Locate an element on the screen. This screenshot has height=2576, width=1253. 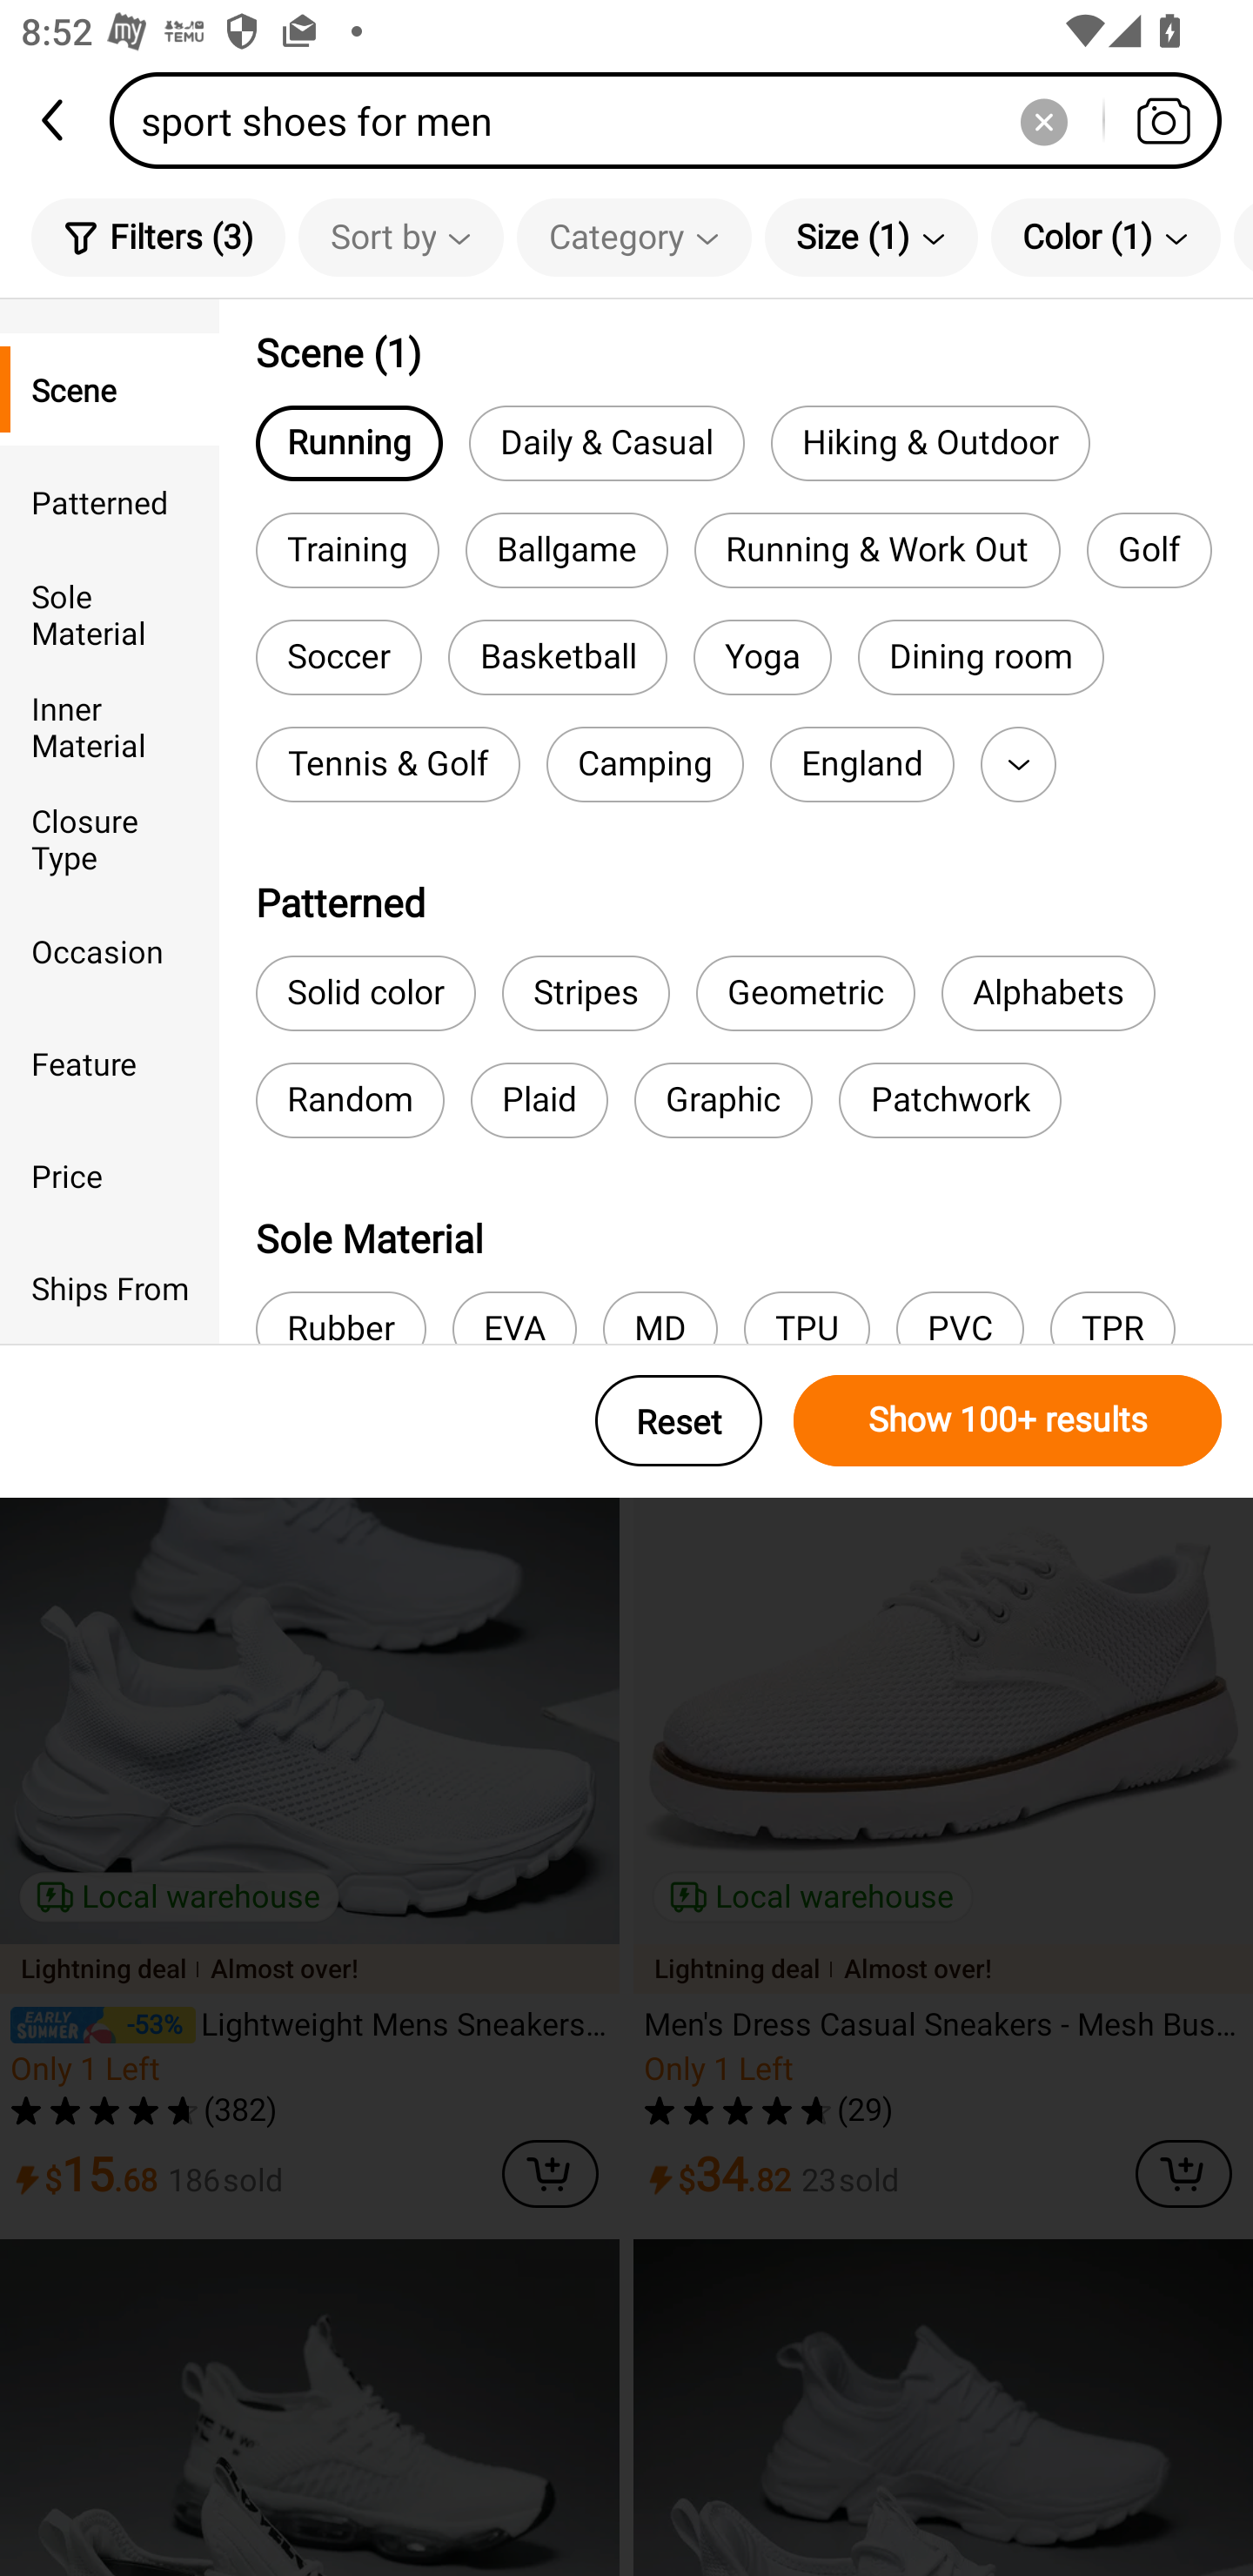
Sole Material is located at coordinates (110, 614).